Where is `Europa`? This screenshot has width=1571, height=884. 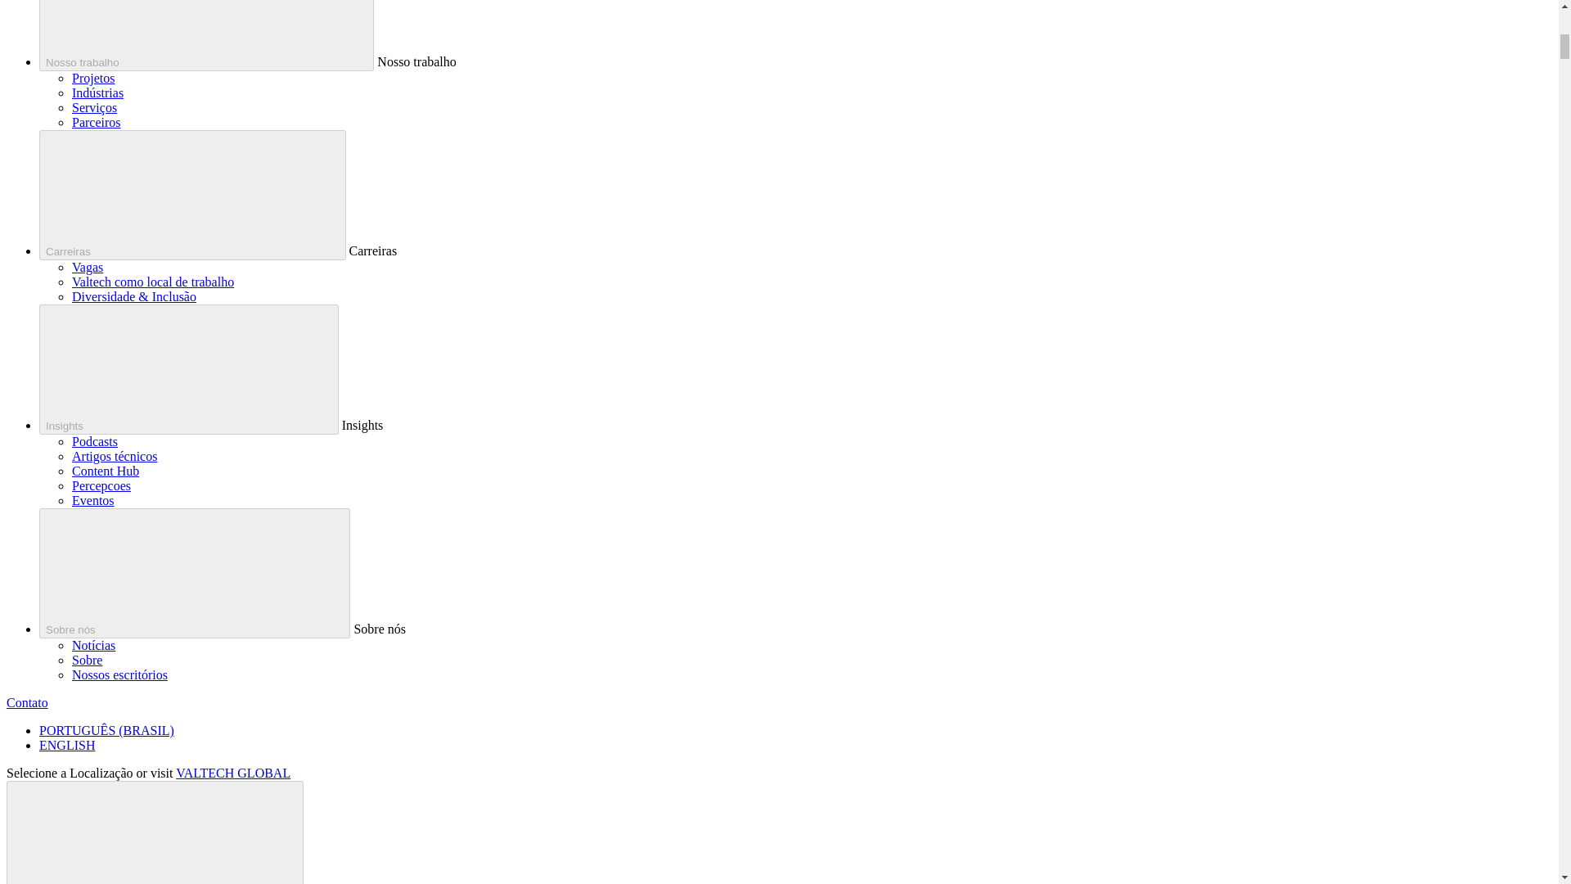 Europa is located at coordinates (154, 832).